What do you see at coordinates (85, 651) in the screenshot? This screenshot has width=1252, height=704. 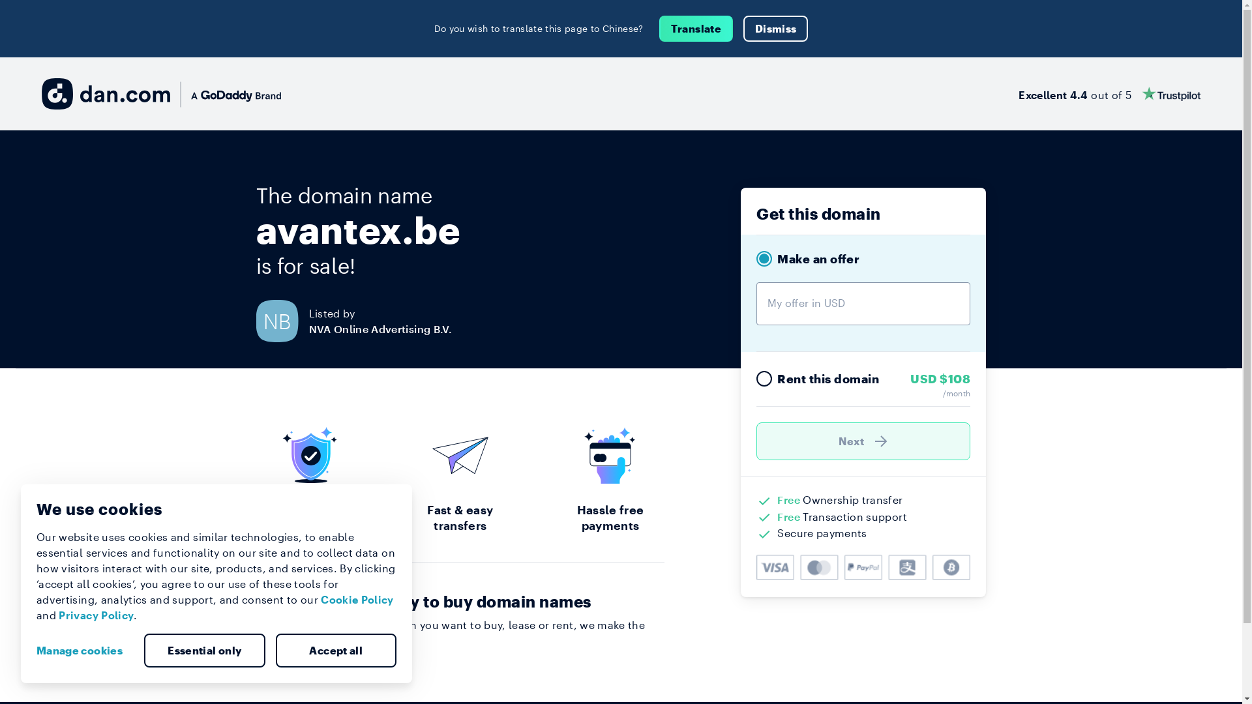 I see `Manage cookies` at bounding box center [85, 651].